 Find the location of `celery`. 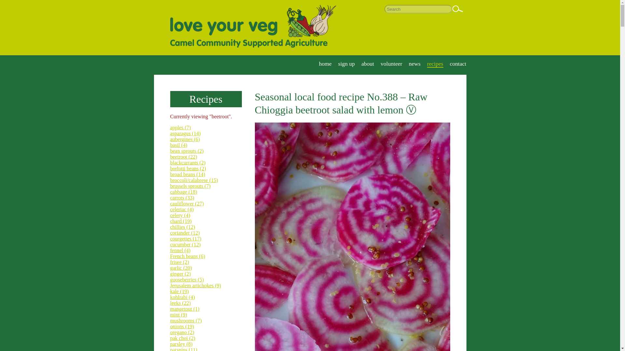

celery is located at coordinates (180, 215).